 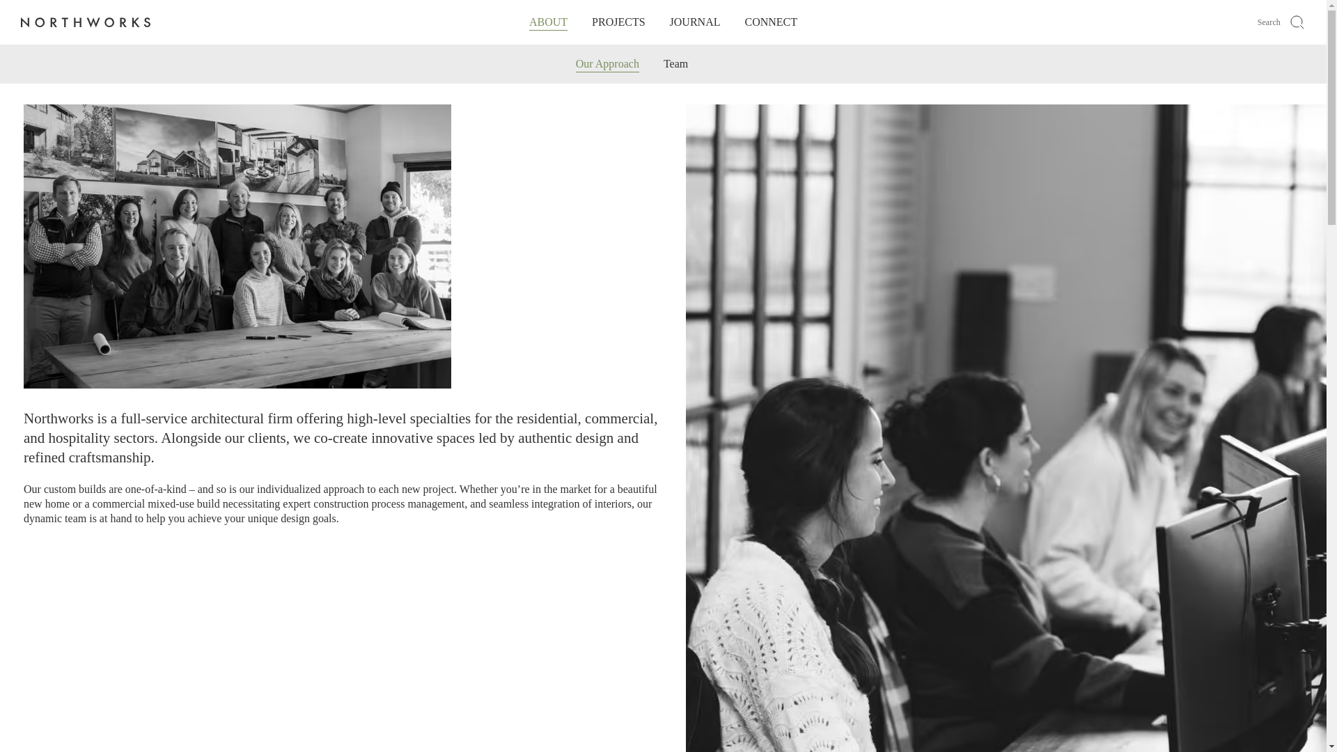 I want to click on Team, so click(x=675, y=64).